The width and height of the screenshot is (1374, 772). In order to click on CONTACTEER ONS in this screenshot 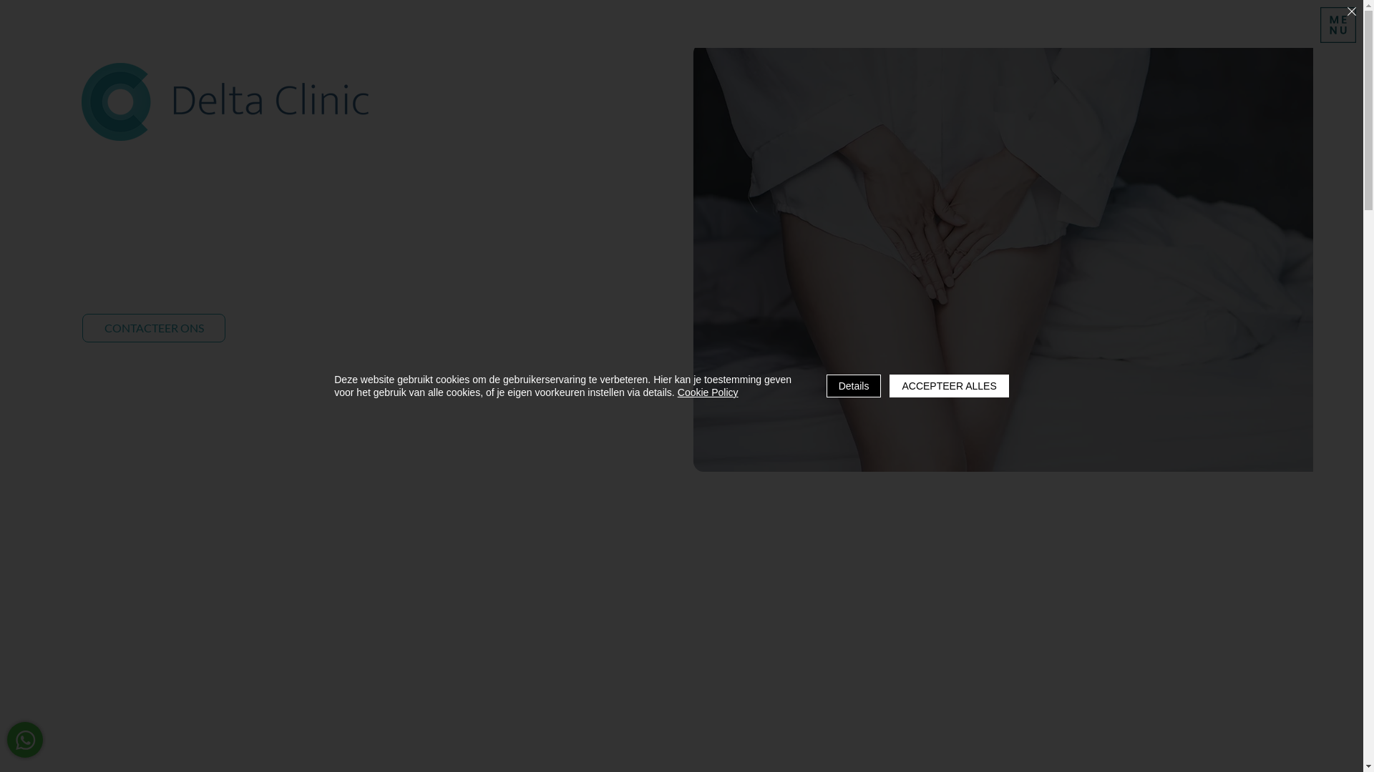, I will do `click(154, 328)`.